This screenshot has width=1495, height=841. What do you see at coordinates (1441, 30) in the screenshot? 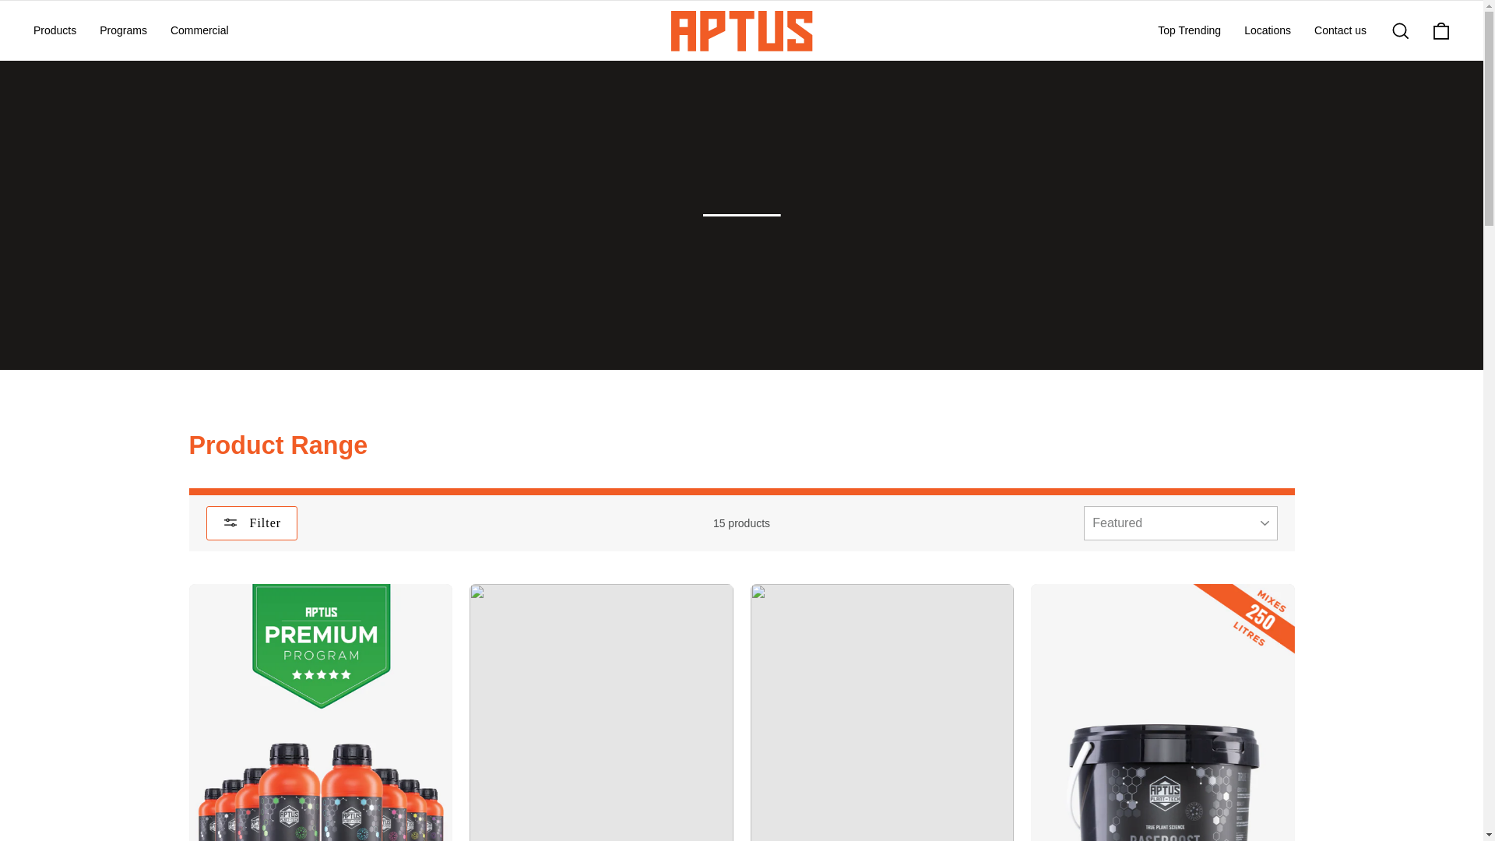
I see `Cart` at bounding box center [1441, 30].